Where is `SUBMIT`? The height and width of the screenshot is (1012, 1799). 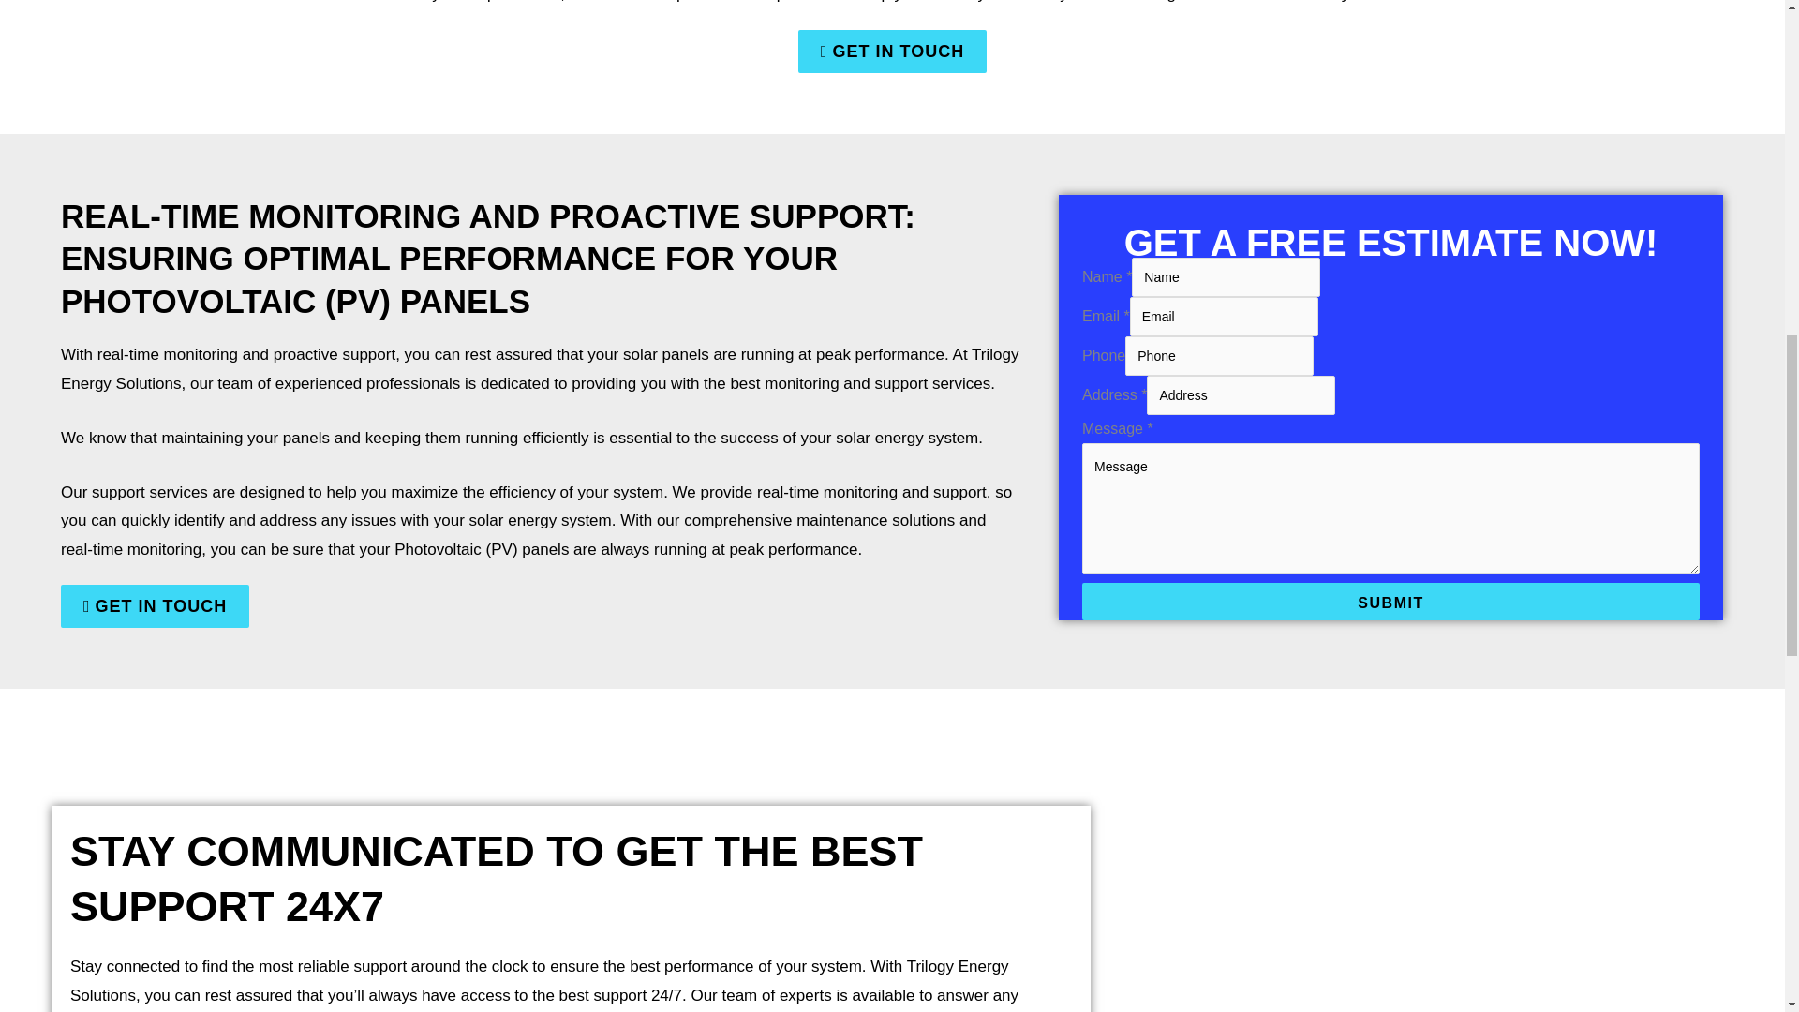 SUBMIT is located at coordinates (1390, 602).